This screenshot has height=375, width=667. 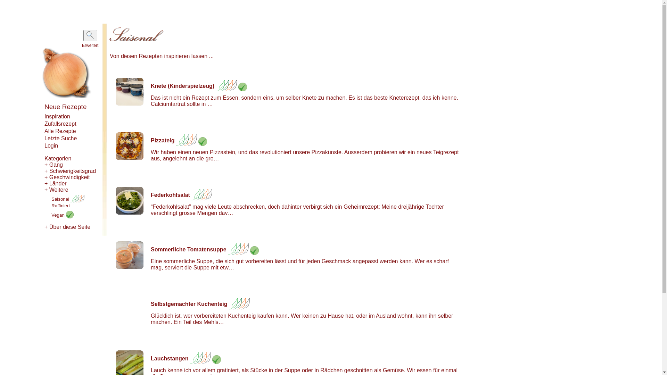 I want to click on Dieses Rezept hat derzeit Saison., so click(x=186, y=140).